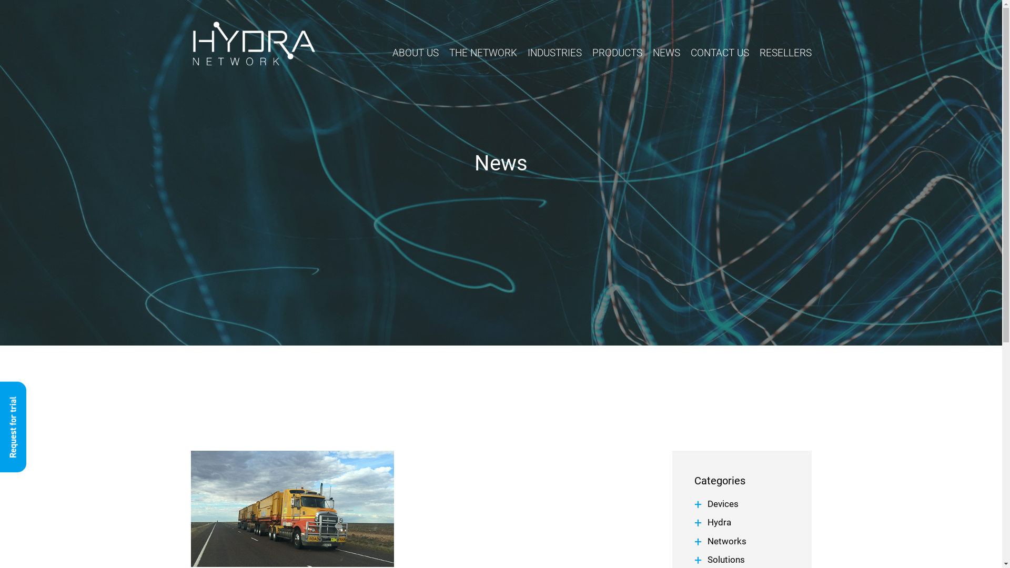 This screenshot has height=568, width=1010. Describe the element at coordinates (666, 55) in the screenshot. I see `NEWS` at that location.